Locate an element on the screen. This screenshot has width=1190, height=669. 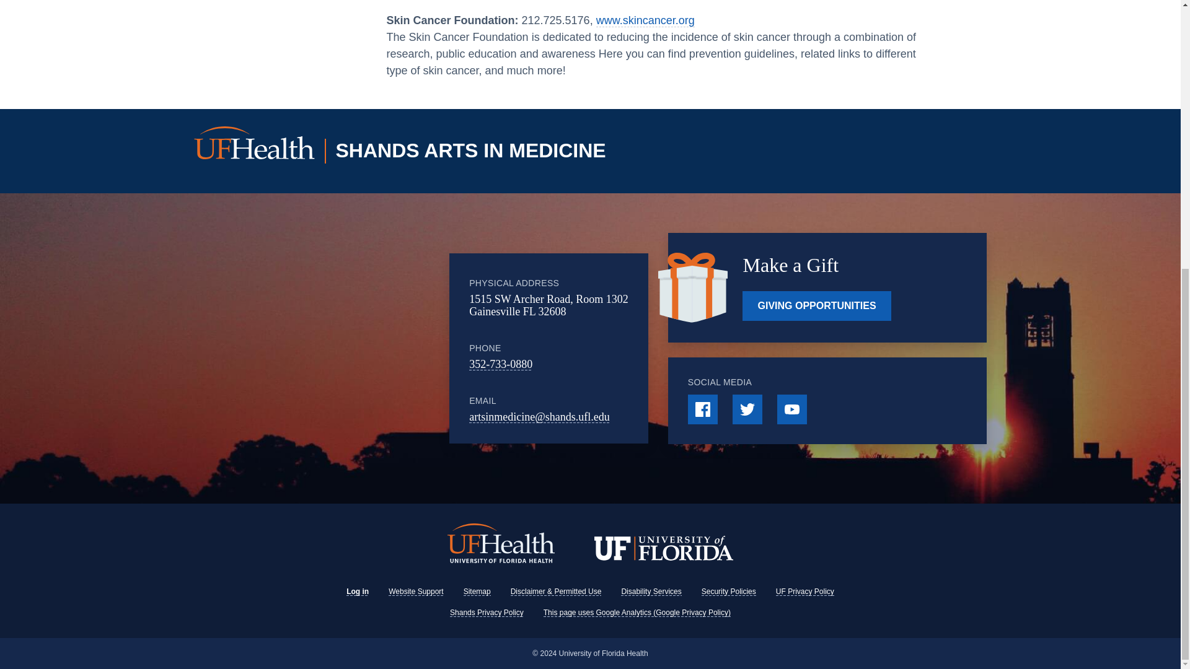
Disability Services is located at coordinates (651, 592).